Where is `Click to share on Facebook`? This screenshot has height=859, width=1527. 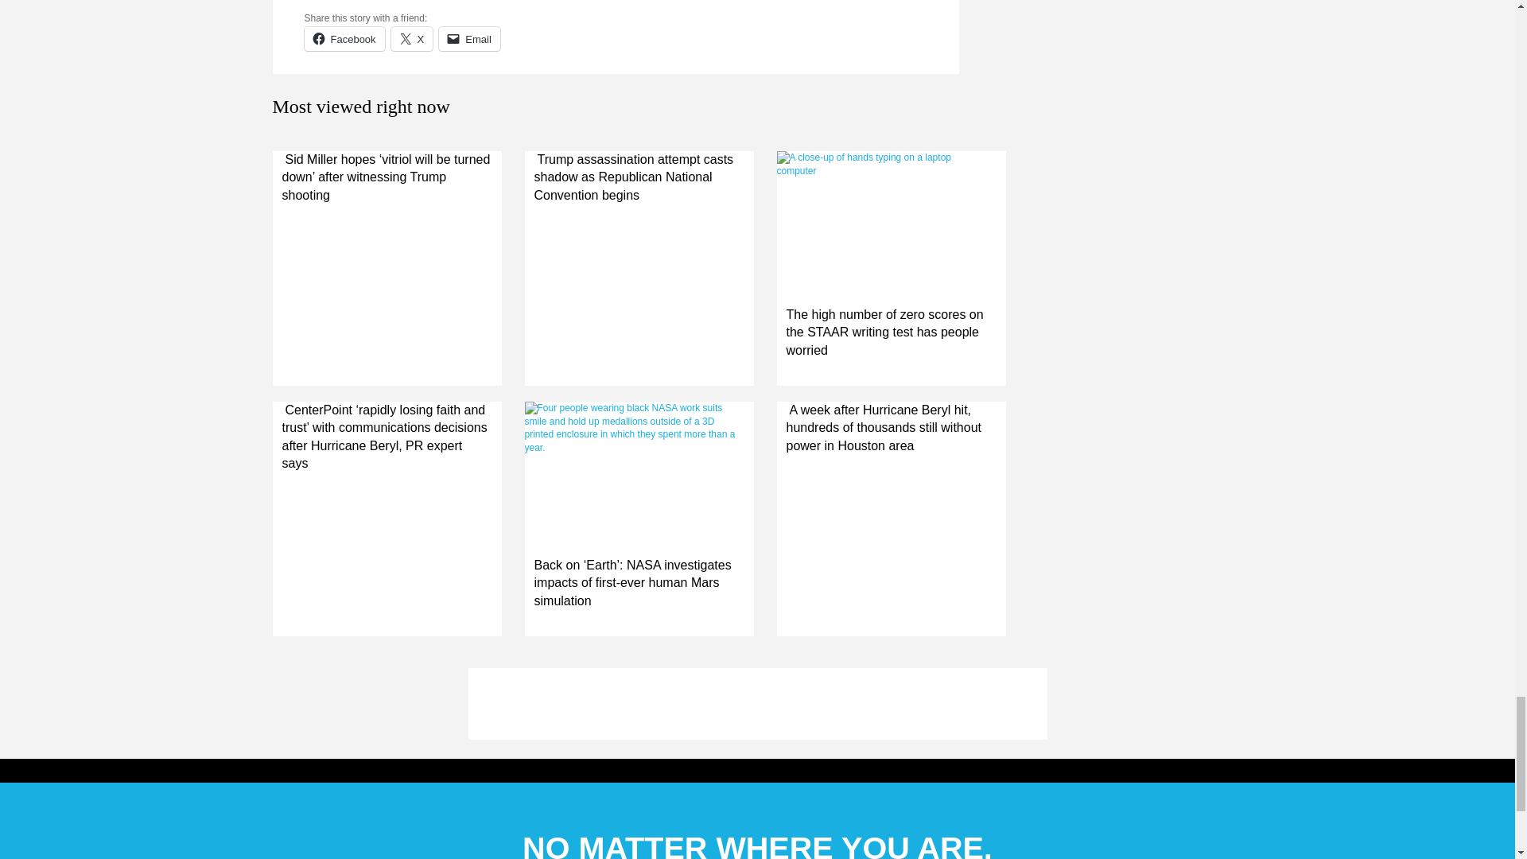
Click to share on Facebook is located at coordinates (344, 38).